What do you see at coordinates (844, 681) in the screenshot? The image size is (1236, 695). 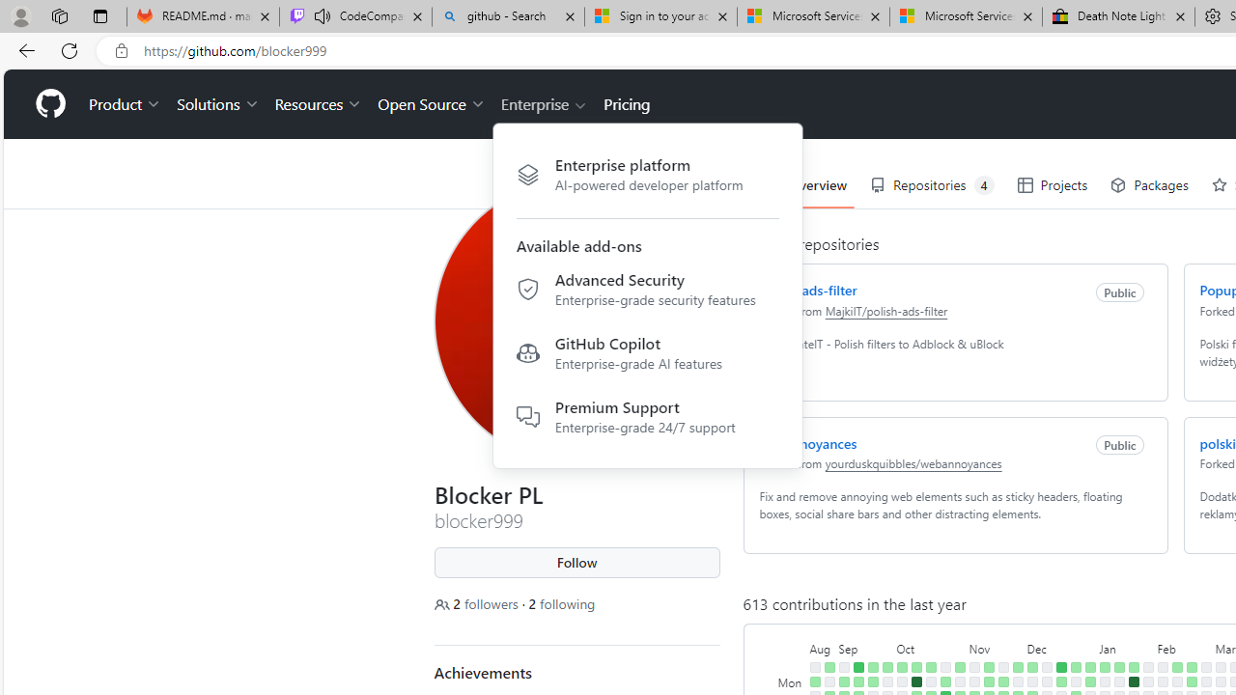 I see `3 contributions on September 4th.` at bounding box center [844, 681].